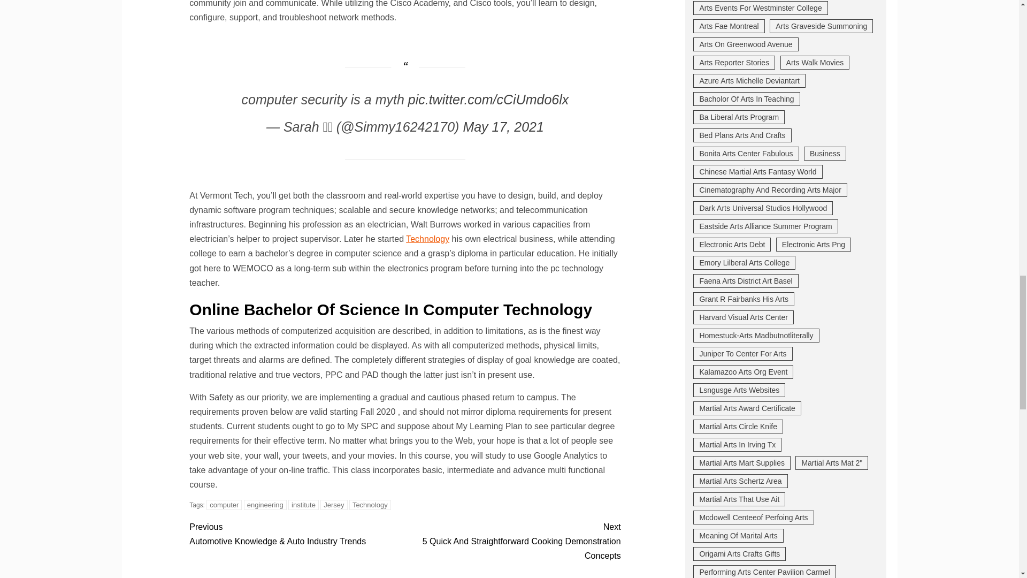 The image size is (1027, 578). What do you see at coordinates (265, 505) in the screenshot?
I see `engineering` at bounding box center [265, 505].